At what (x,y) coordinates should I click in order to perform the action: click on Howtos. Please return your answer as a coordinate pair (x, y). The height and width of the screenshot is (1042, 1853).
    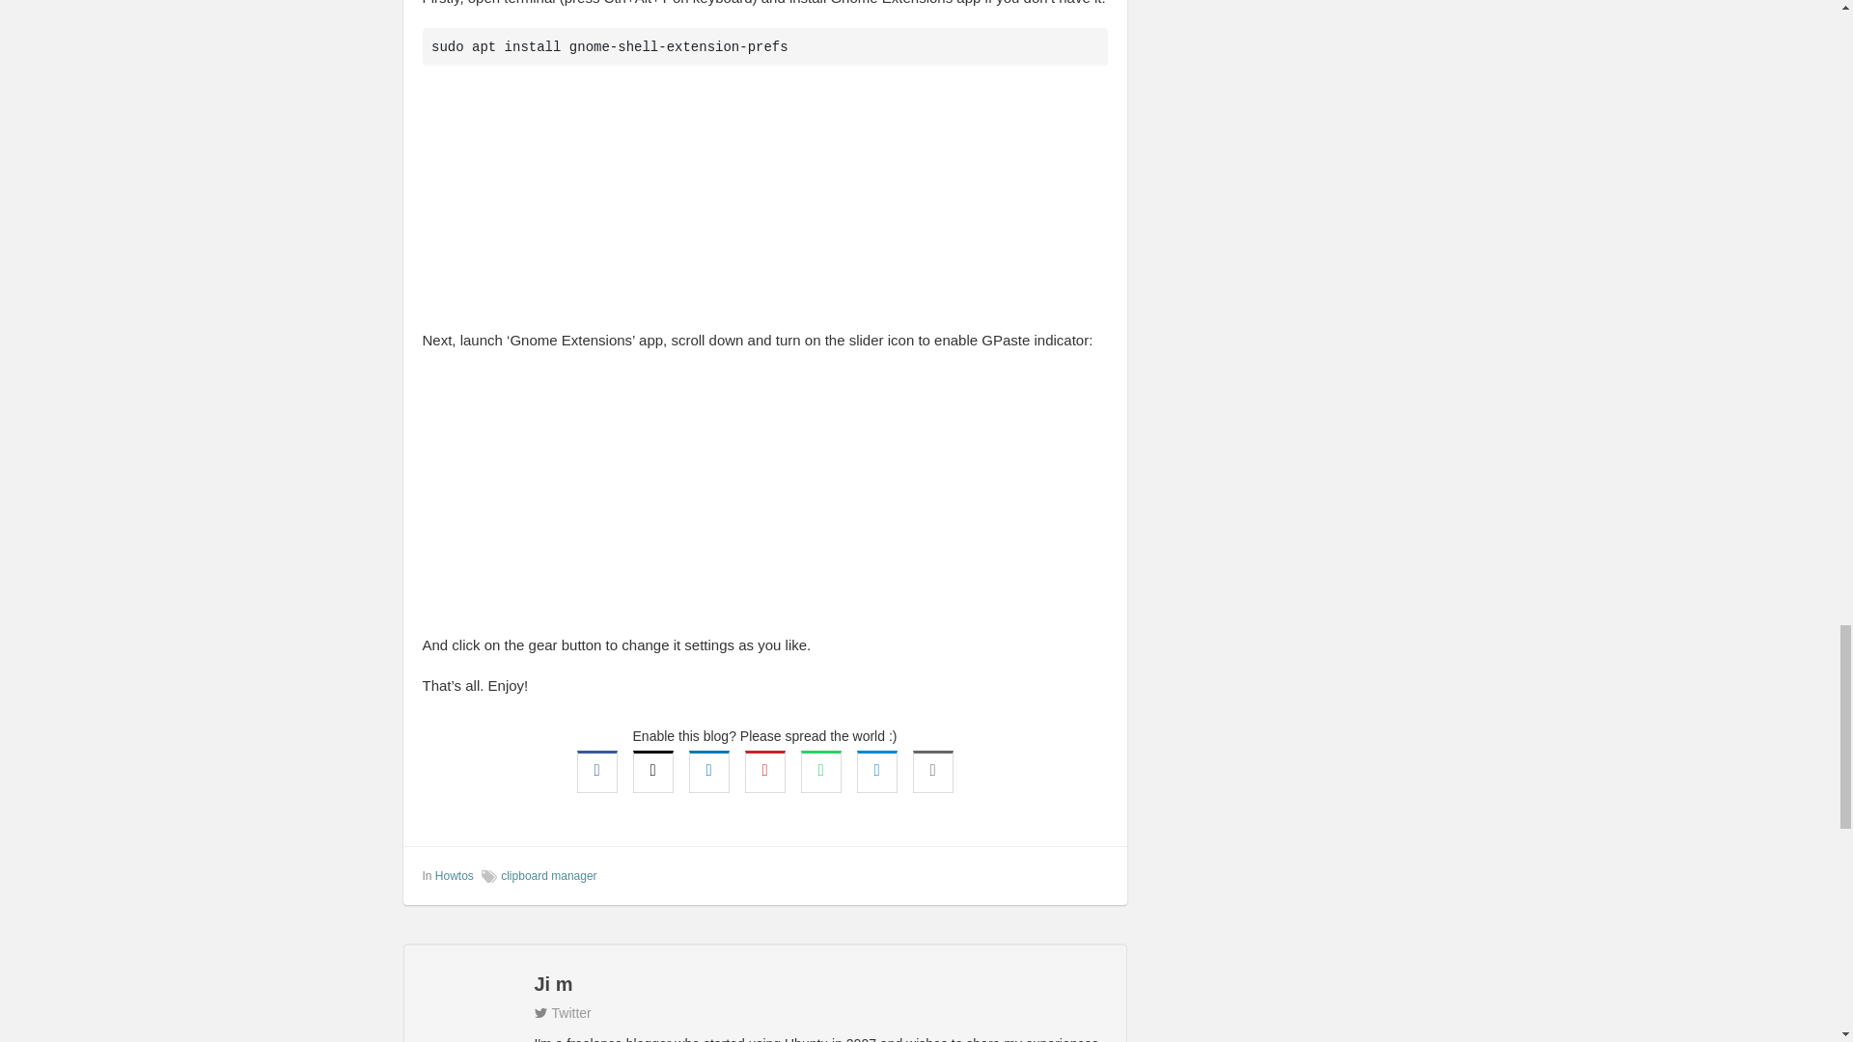
    Looking at the image, I should click on (455, 875).